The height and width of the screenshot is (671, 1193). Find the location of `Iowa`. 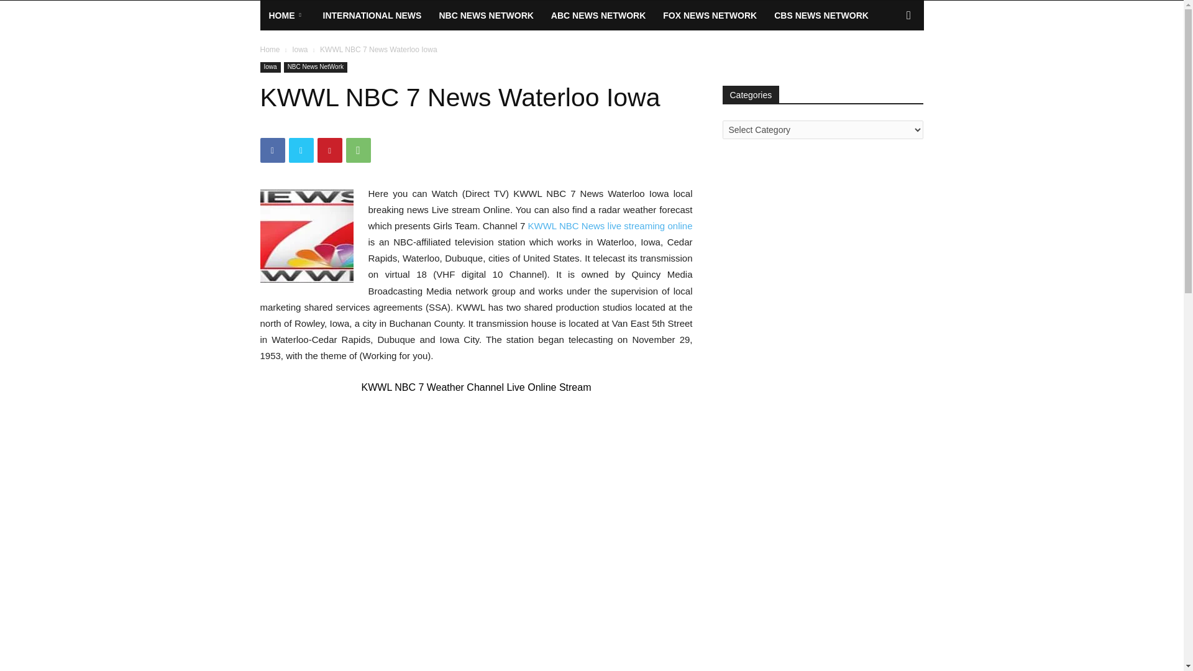

Iowa is located at coordinates (270, 67).